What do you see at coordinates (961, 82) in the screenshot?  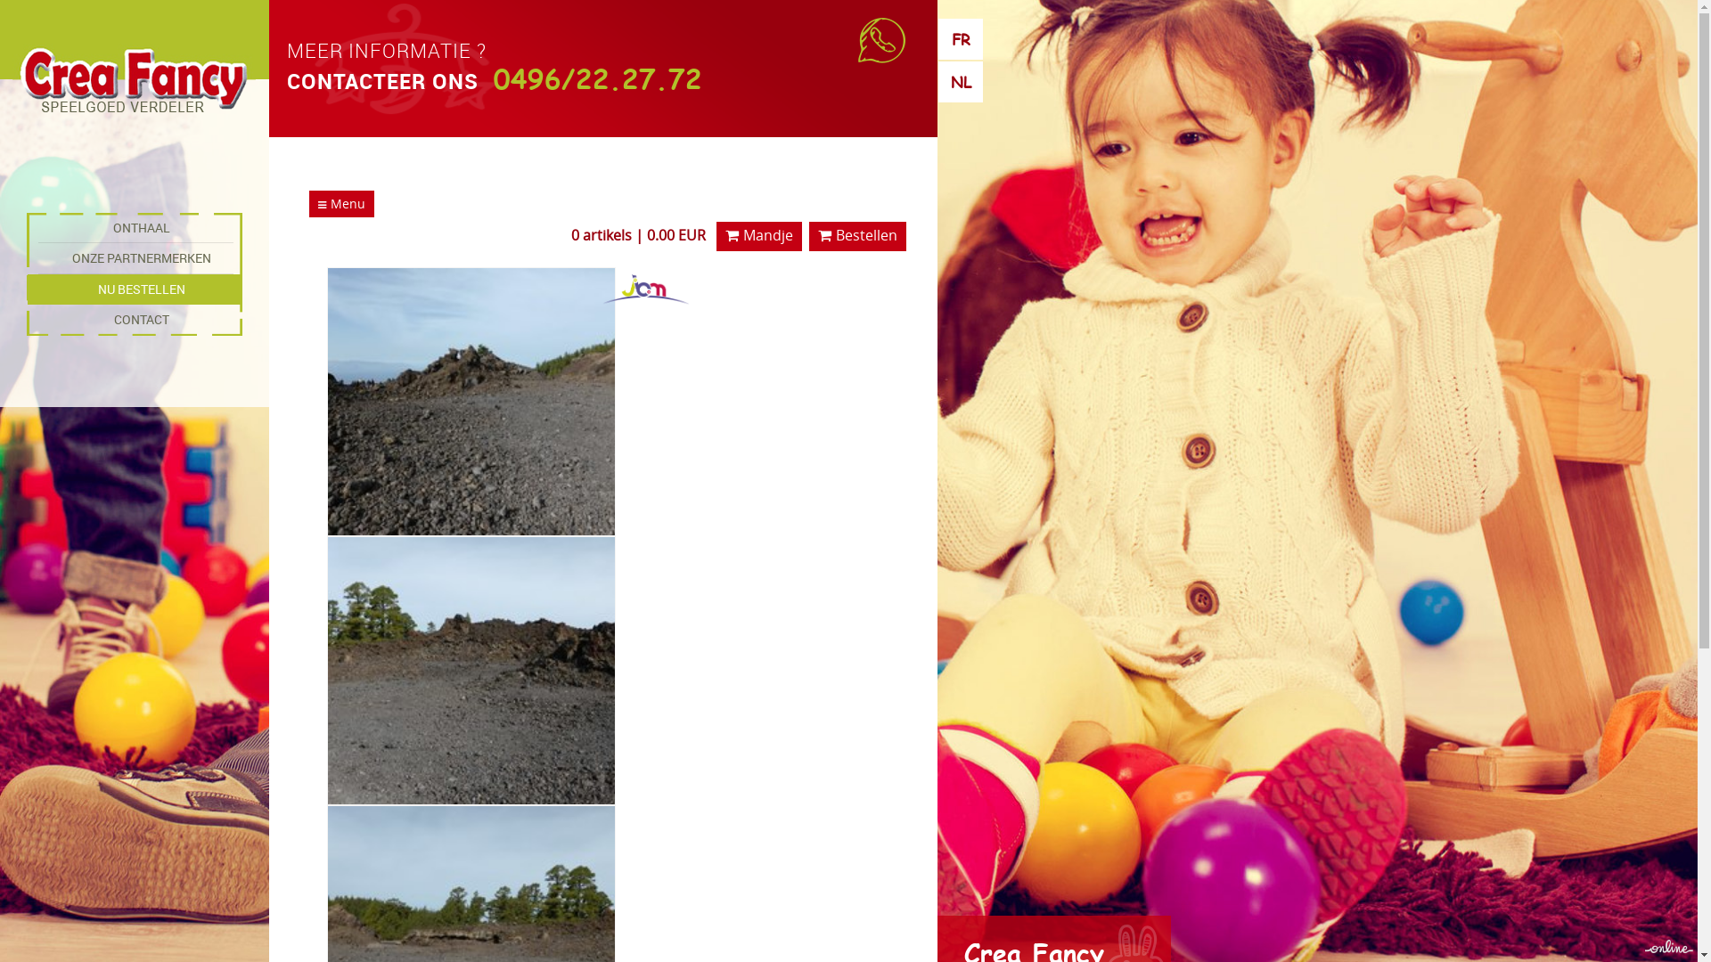 I see `NL` at bounding box center [961, 82].